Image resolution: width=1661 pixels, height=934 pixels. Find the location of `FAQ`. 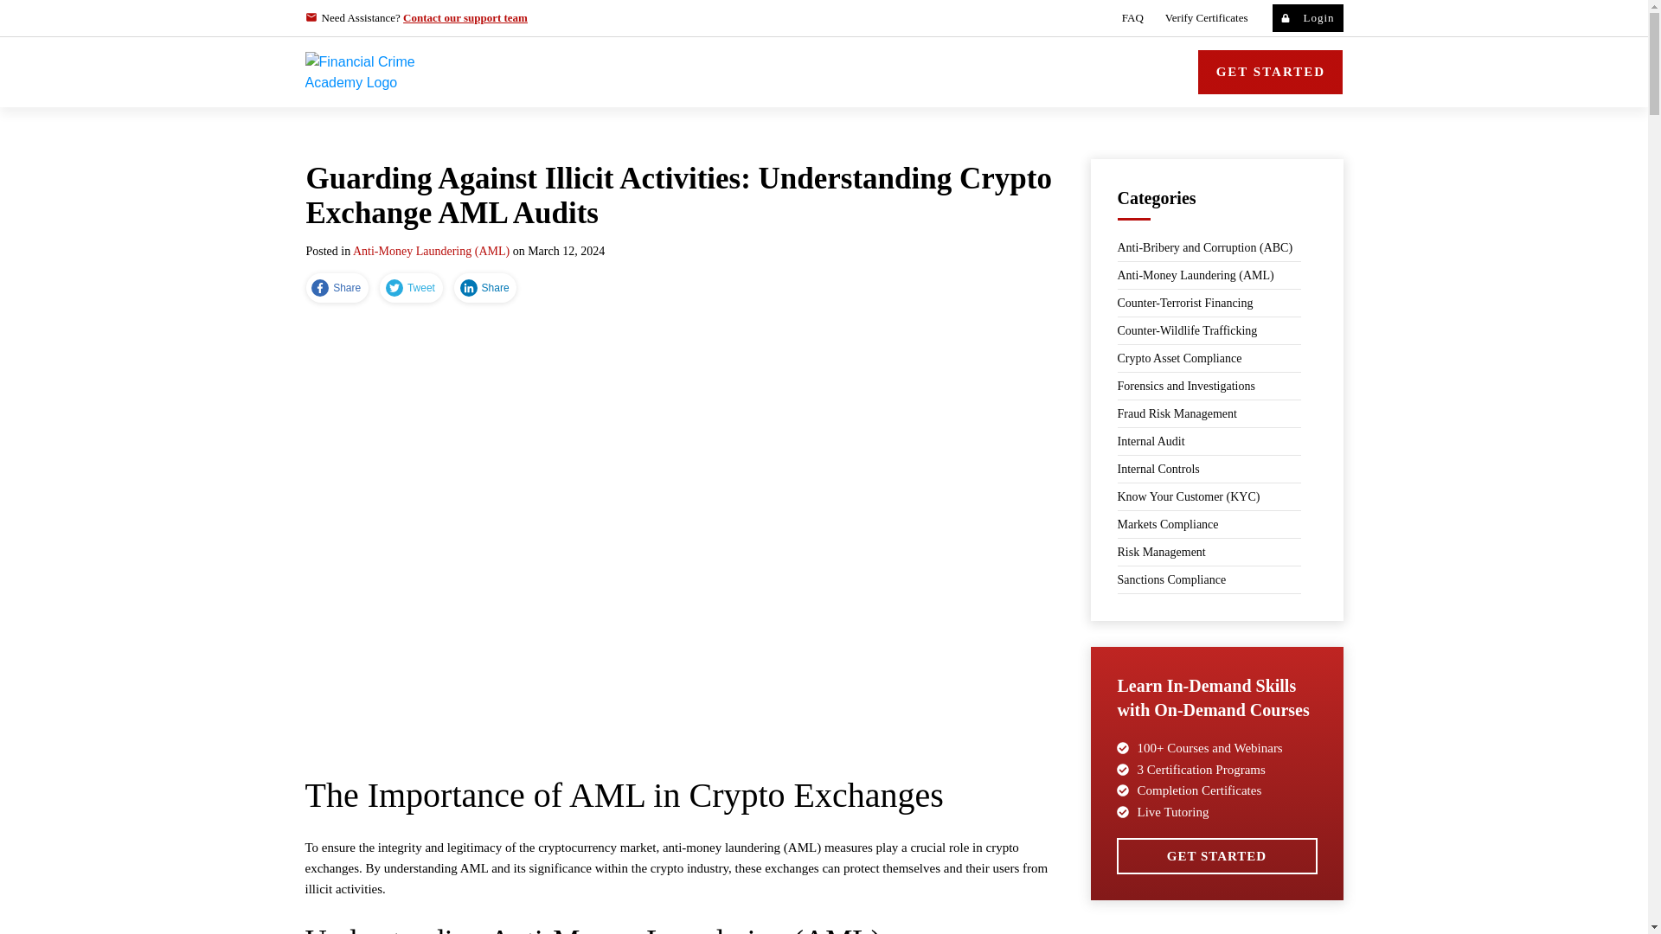

FAQ is located at coordinates (1133, 17).